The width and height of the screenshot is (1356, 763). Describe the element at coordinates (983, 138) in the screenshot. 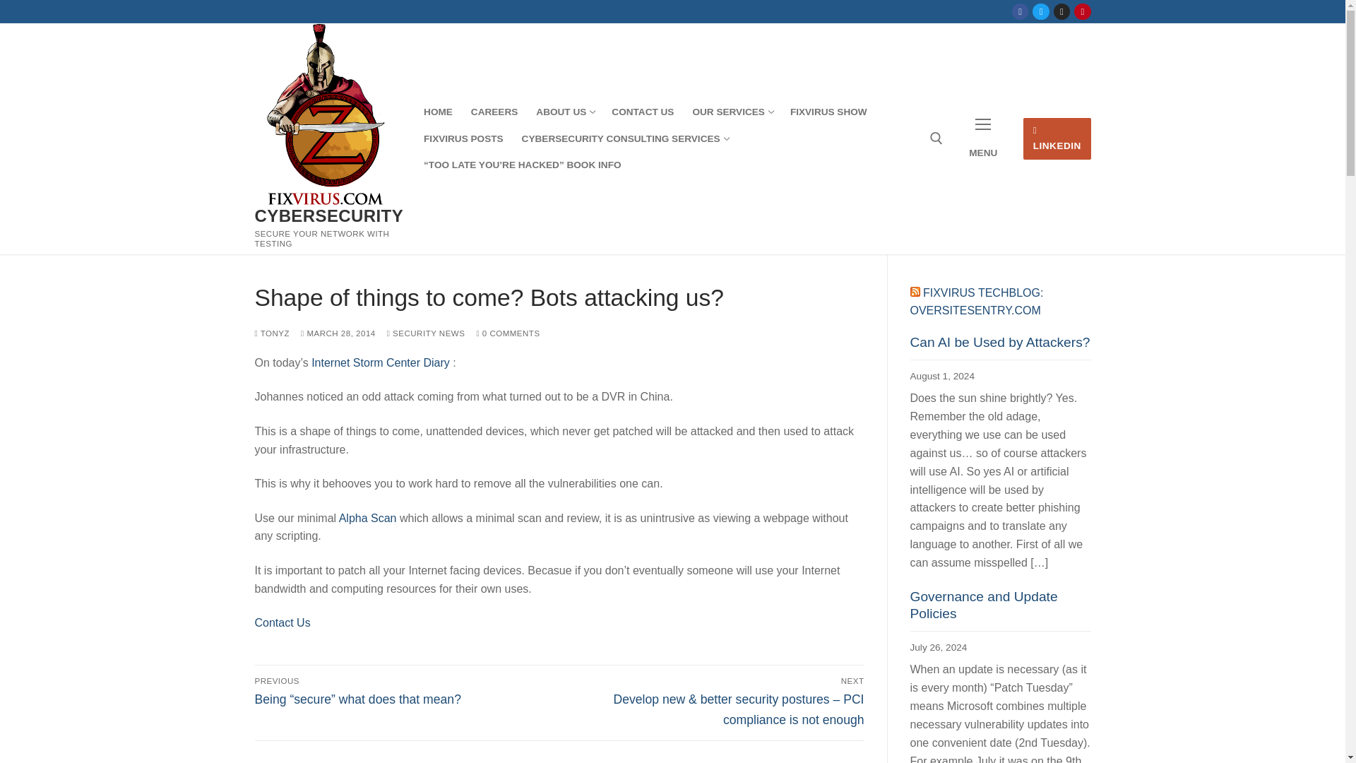

I see `Pinterest` at that location.